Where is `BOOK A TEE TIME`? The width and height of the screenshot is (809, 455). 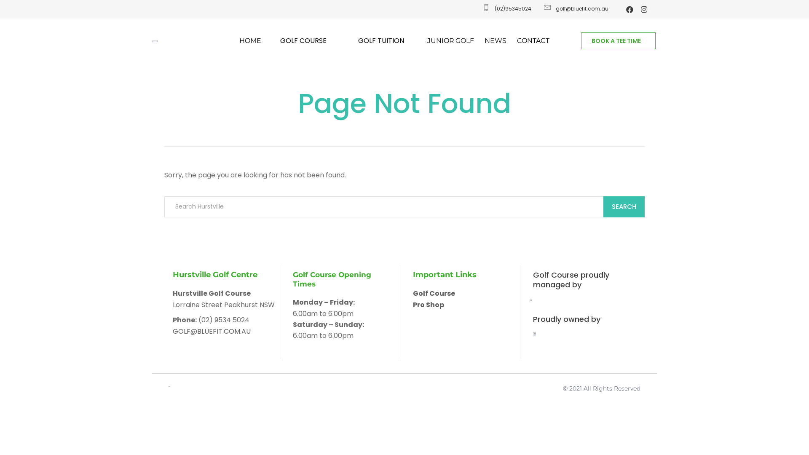 BOOK A TEE TIME is located at coordinates (619, 41).